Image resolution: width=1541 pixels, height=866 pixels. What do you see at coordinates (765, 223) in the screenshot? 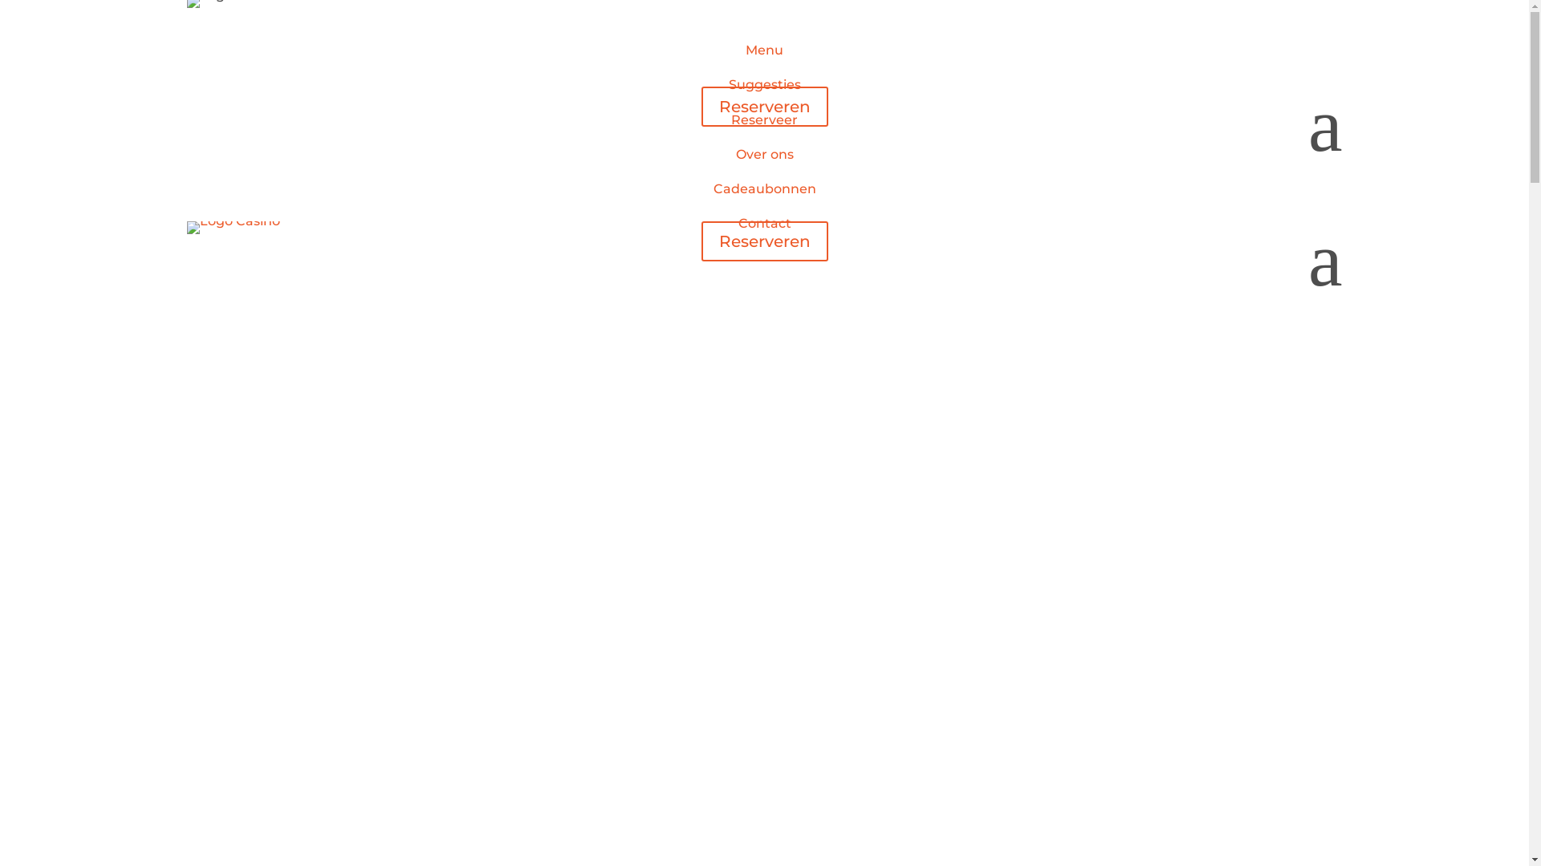
I see `Contact` at bounding box center [765, 223].